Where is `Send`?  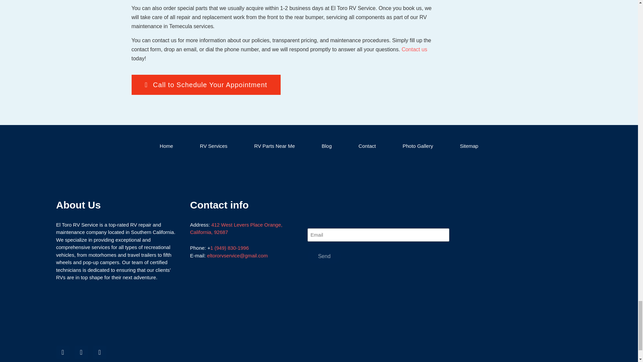
Send is located at coordinates (324, 256).